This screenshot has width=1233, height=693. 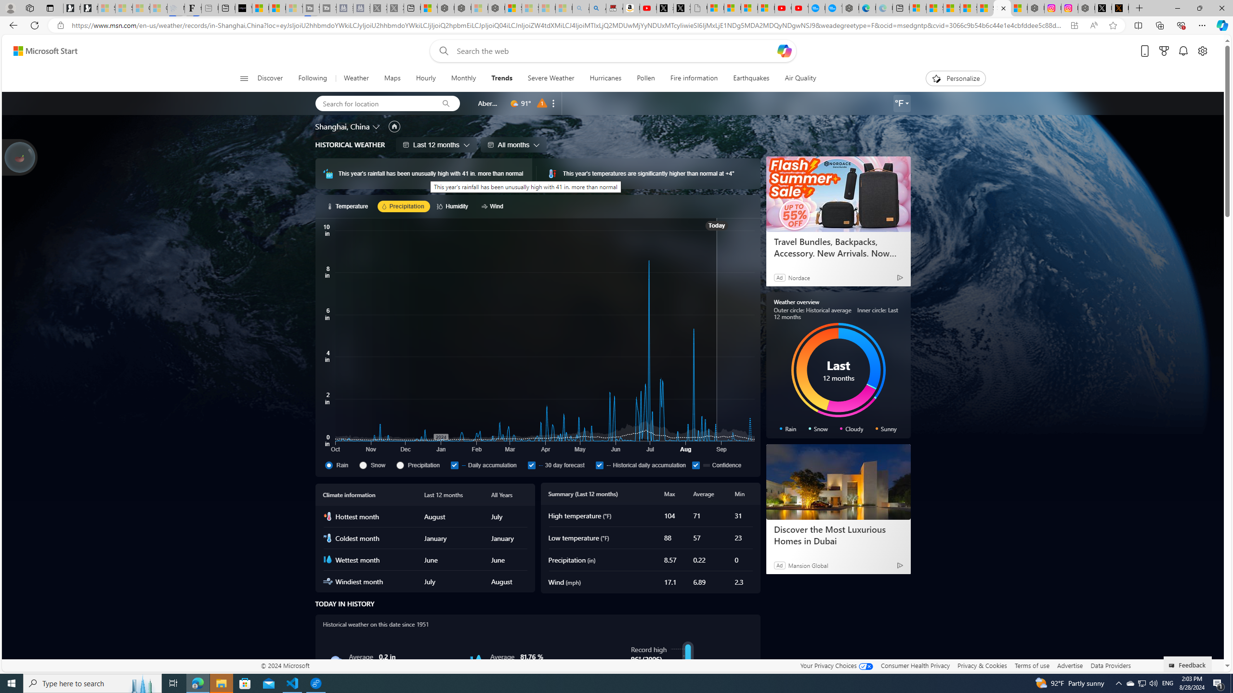 What do you see at coordinates (615, 51) in the screenshot?
I see `Enter your search term` at bounding box center [615, 51].